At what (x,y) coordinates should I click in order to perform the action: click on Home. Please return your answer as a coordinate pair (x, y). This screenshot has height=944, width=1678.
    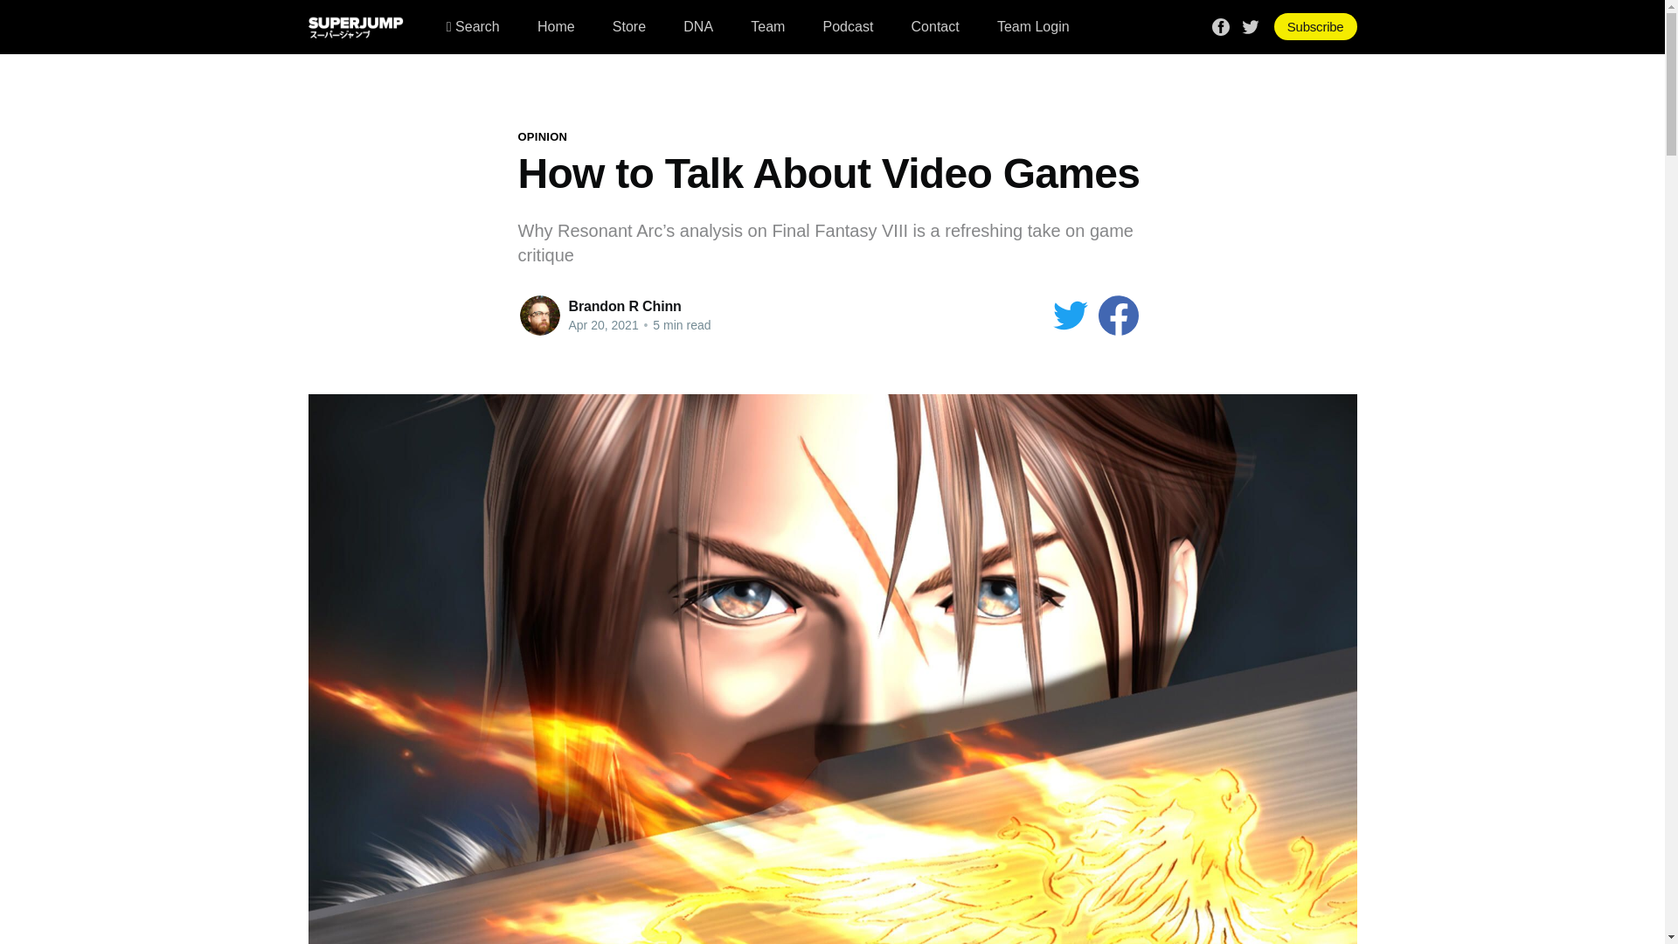
    Looking at the image, I should click on (556, 26).